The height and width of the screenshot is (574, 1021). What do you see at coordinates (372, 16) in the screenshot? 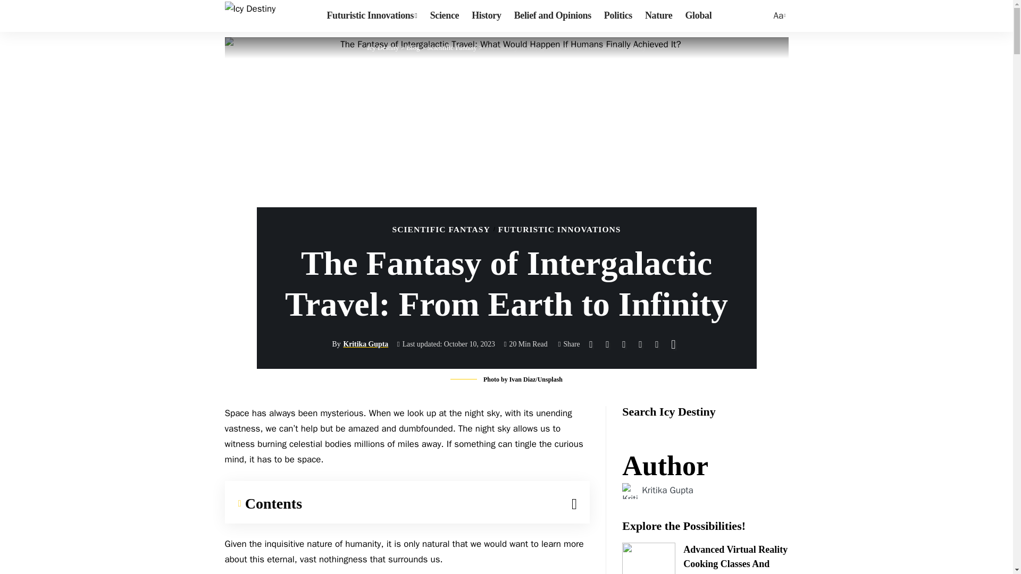
I see `Futuristic Innovations` at bounding box center [372, 16].